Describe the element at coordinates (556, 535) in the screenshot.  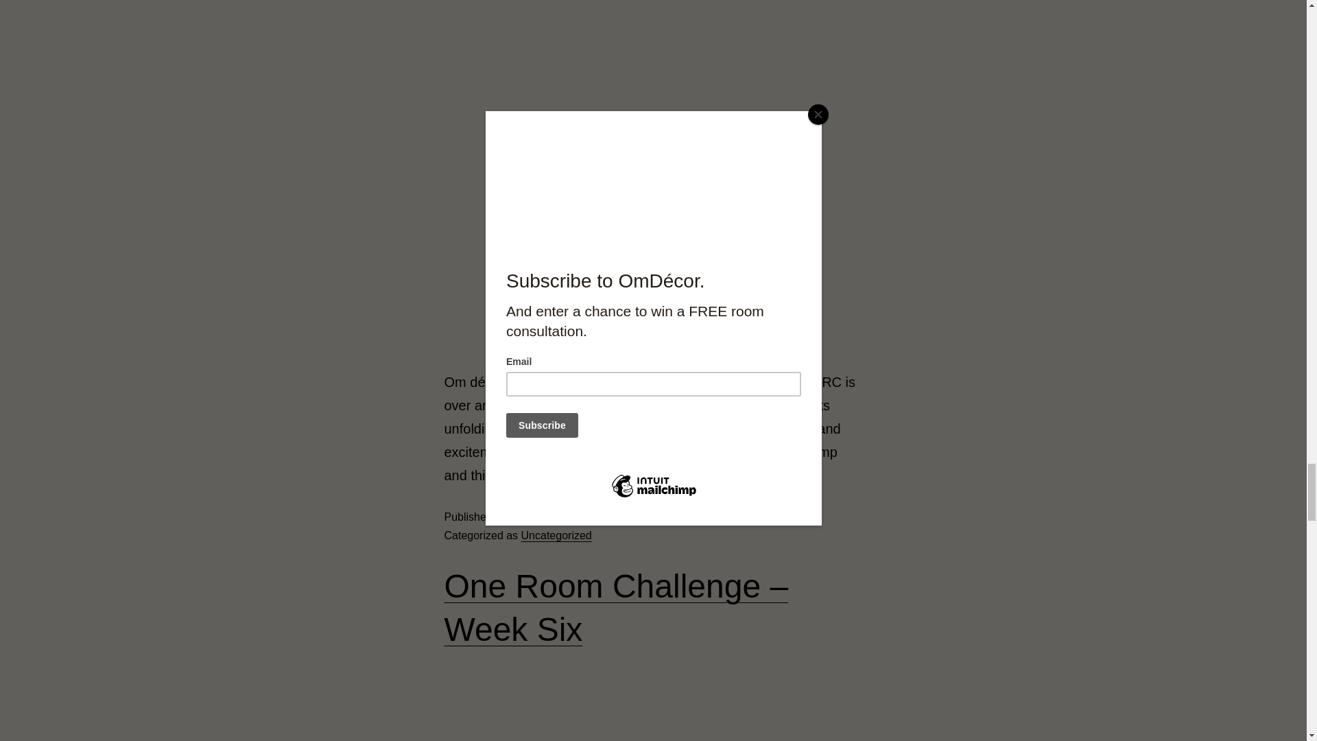
I see `Uncategorized` at that location.